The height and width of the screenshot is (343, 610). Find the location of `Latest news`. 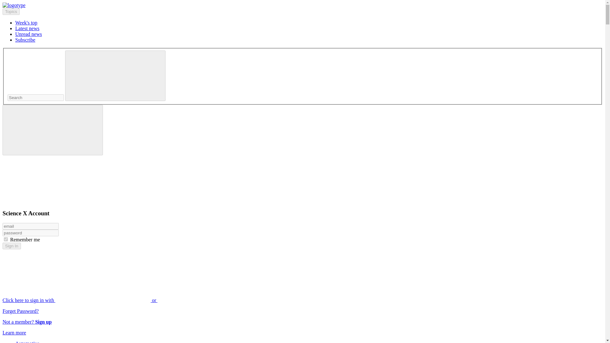

Latest news is located at coordinates (27, 29).